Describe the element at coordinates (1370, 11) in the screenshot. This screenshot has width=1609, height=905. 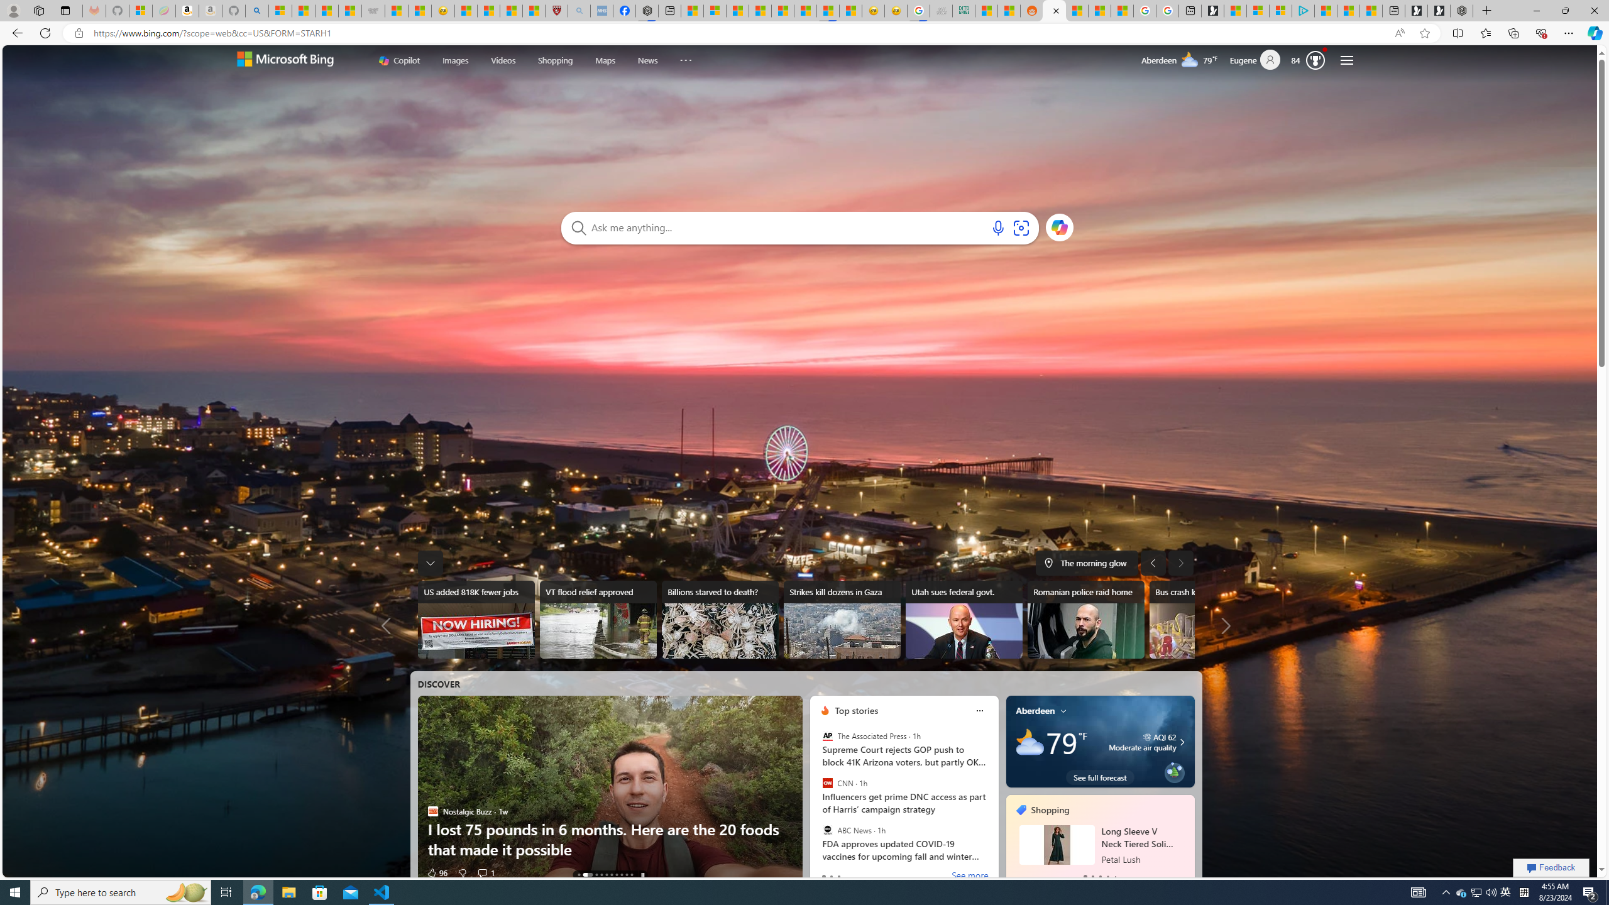
I see `These 3 Stocks Pay You More Than 5% to Own Them` at that location.